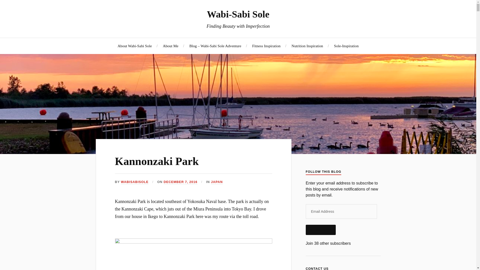 Image resolution: width=480 pixels, height=270 pixels. What do you see at coordinates (134, 182) in the screenshot?
I see `Posts by wabisabisole` at bounding box center [134, 182].